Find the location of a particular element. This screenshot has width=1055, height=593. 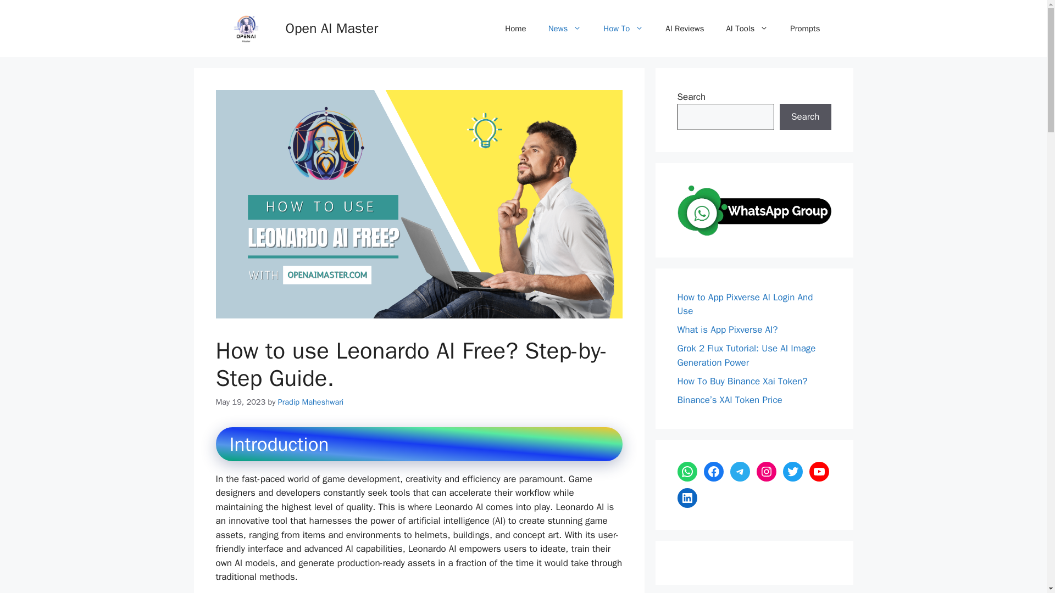

How to App Pixverse AI Login And Use is located at coordinates (745, 304).